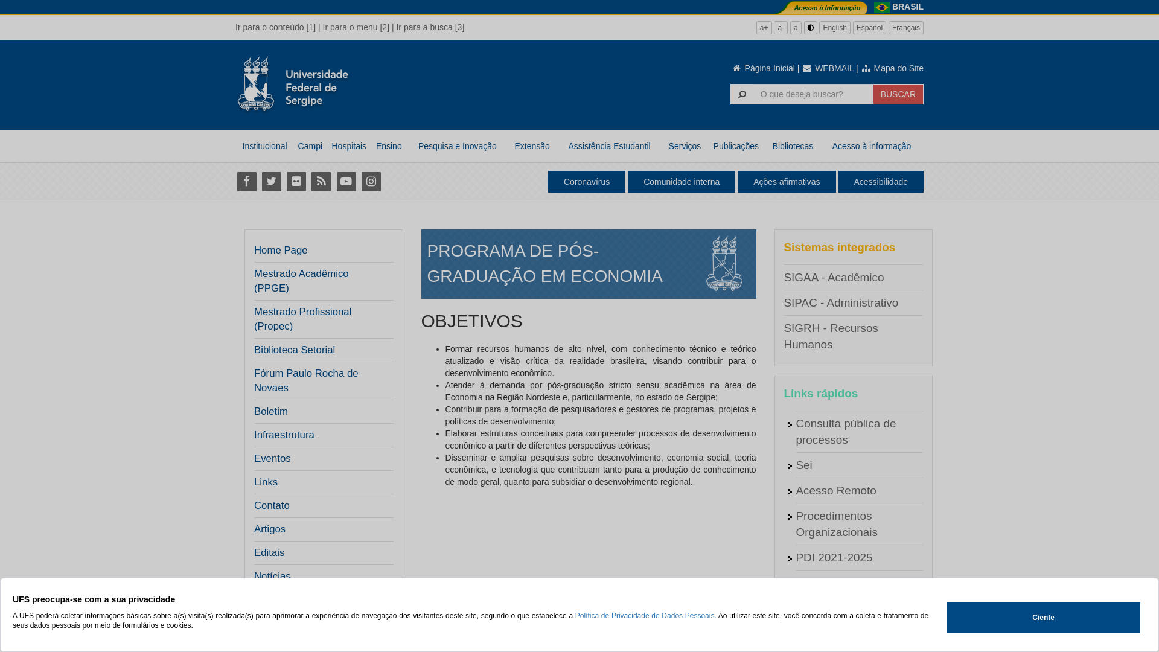  What do you see at coordinates (272, 181) in the screenshot?
I see `Twitter` at bounding box center [272, 181].